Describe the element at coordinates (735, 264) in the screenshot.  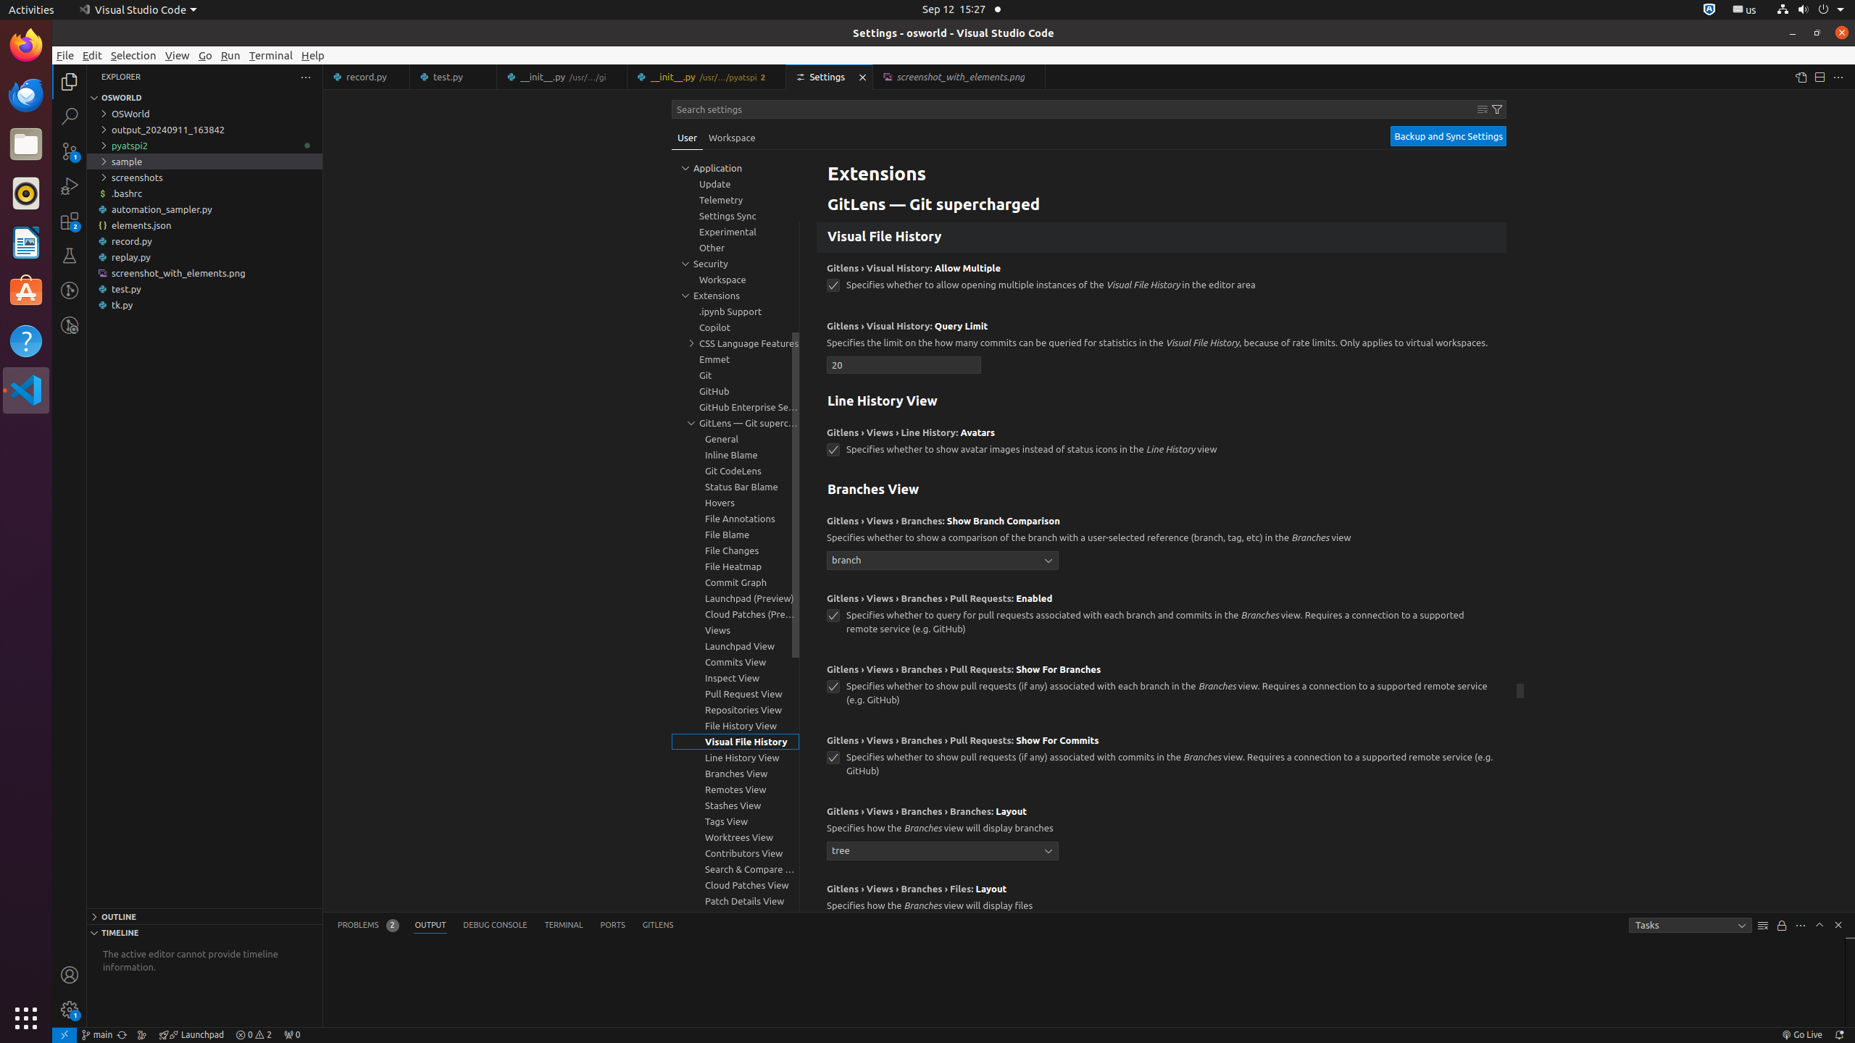
I see `Security, group` at that location.